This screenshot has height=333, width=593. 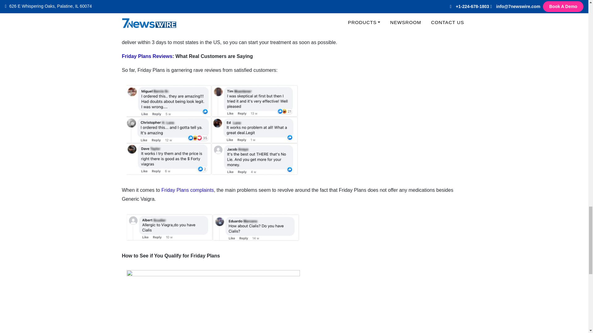 I want to click on Friday Plans Reviews, so click(x=147, y=56).